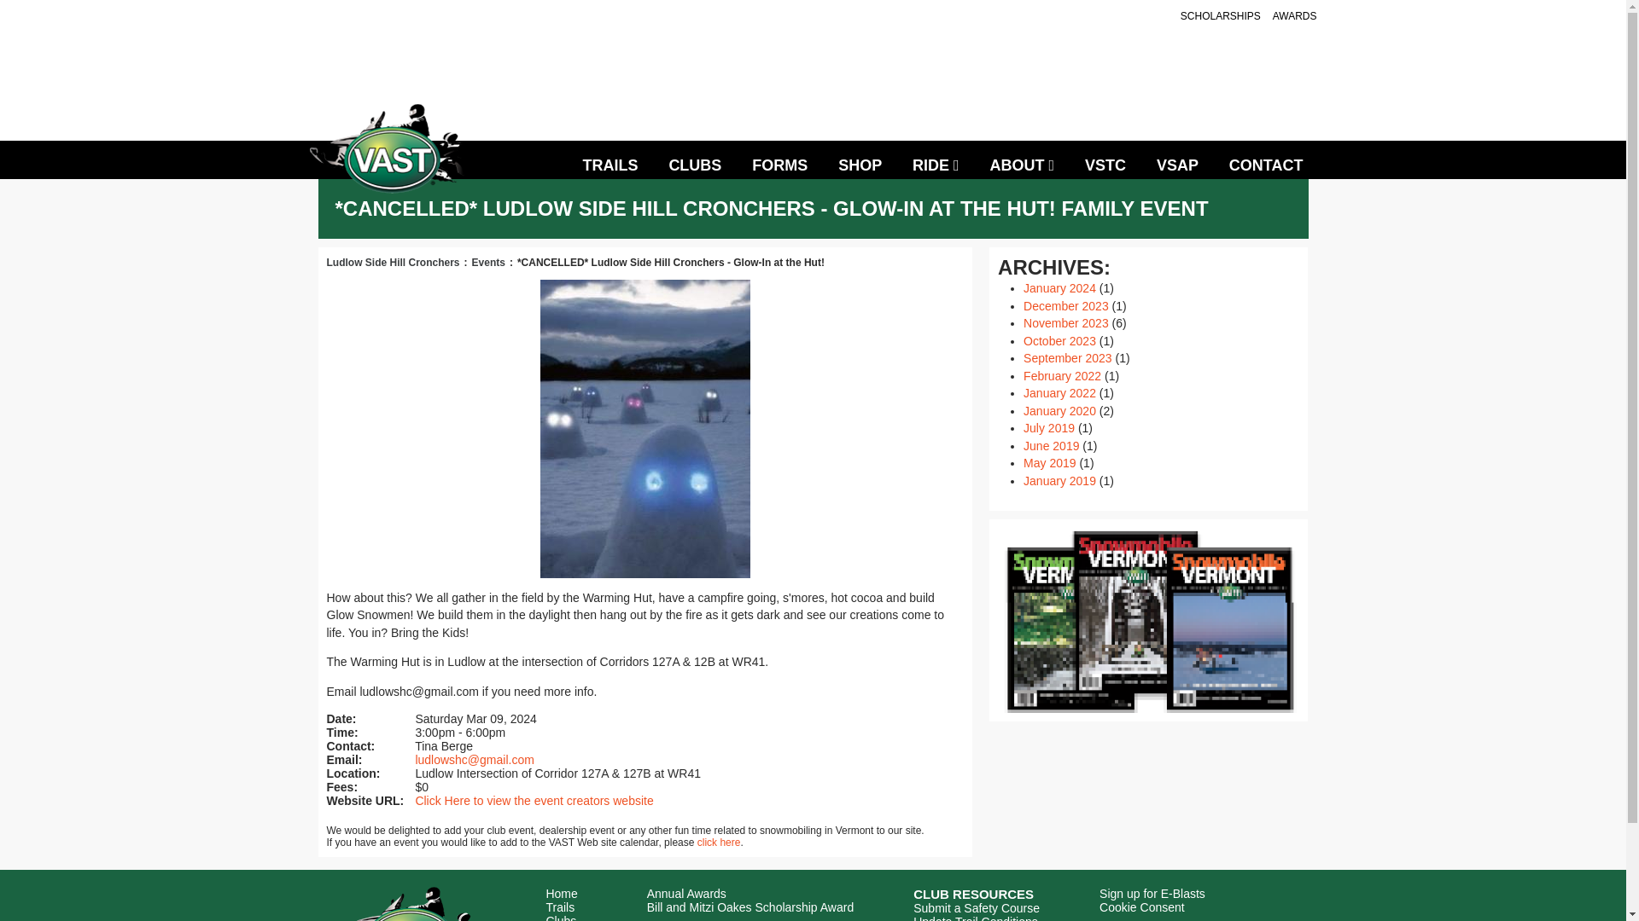 Image resolution: width=1639 pixels, height=921 pixels. Describe the element at coordinates (1050, 446) in the screenshot. I see `June 2019` at that location.